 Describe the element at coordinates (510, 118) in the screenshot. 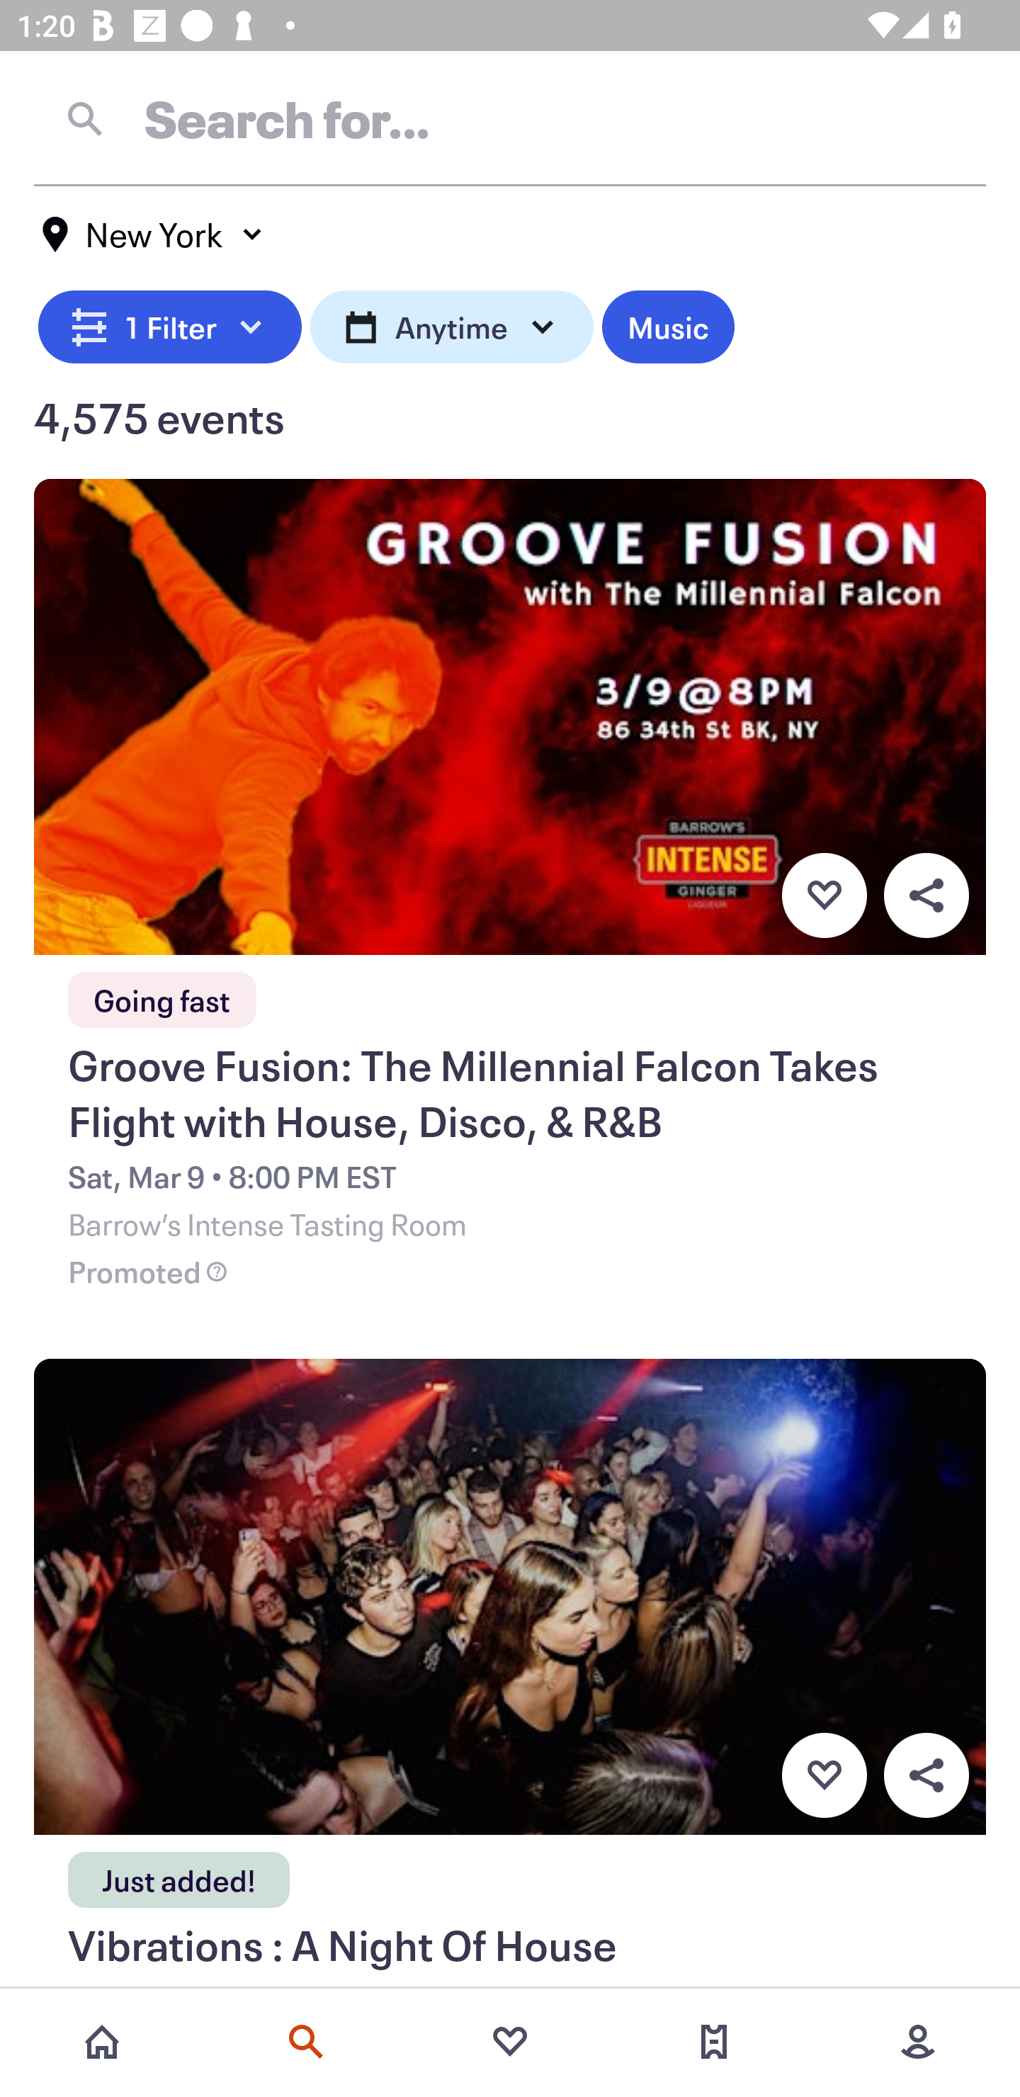

I see `Search for…` at that location.